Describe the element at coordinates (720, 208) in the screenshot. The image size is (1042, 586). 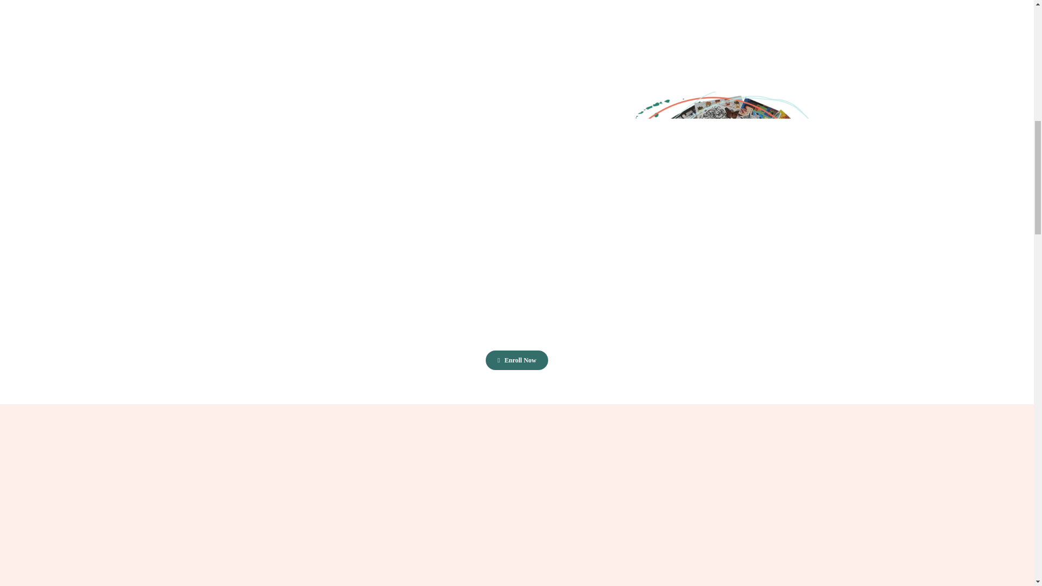
I see `jj creates soulcollage committee suit` at that location.